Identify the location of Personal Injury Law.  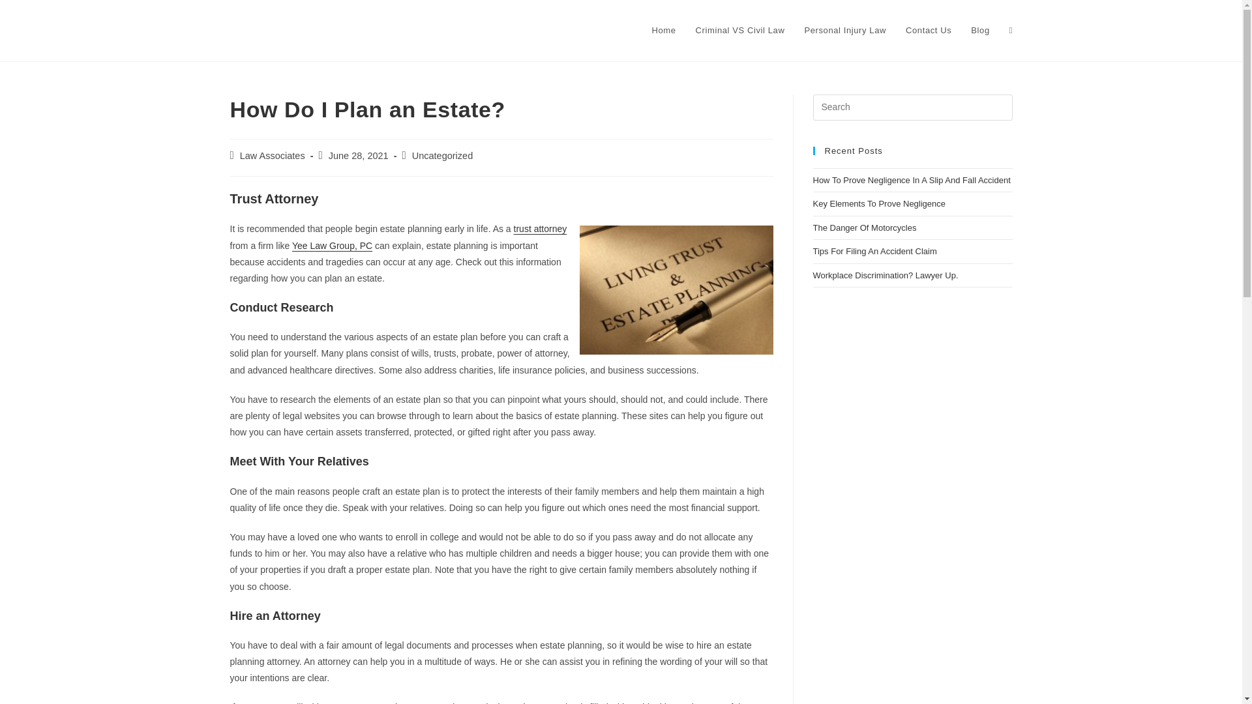
(845, 30).